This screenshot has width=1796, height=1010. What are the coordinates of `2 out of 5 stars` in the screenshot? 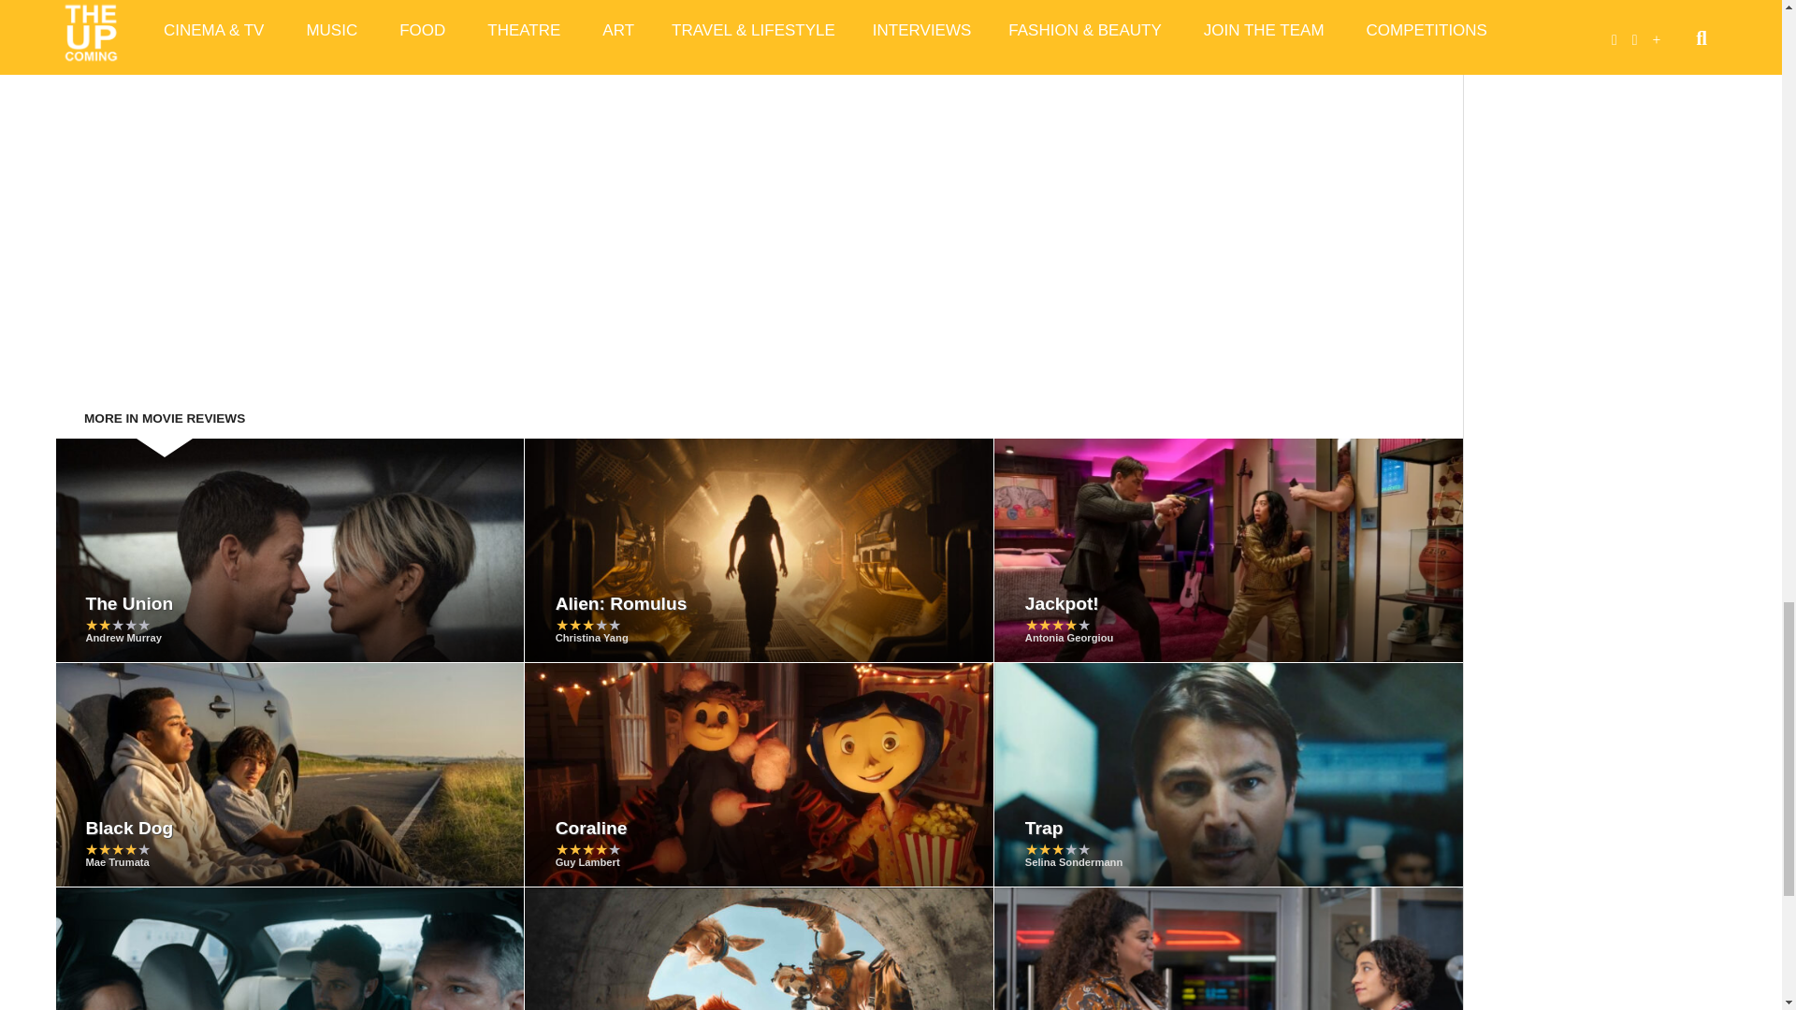 It's located at (118, 625).